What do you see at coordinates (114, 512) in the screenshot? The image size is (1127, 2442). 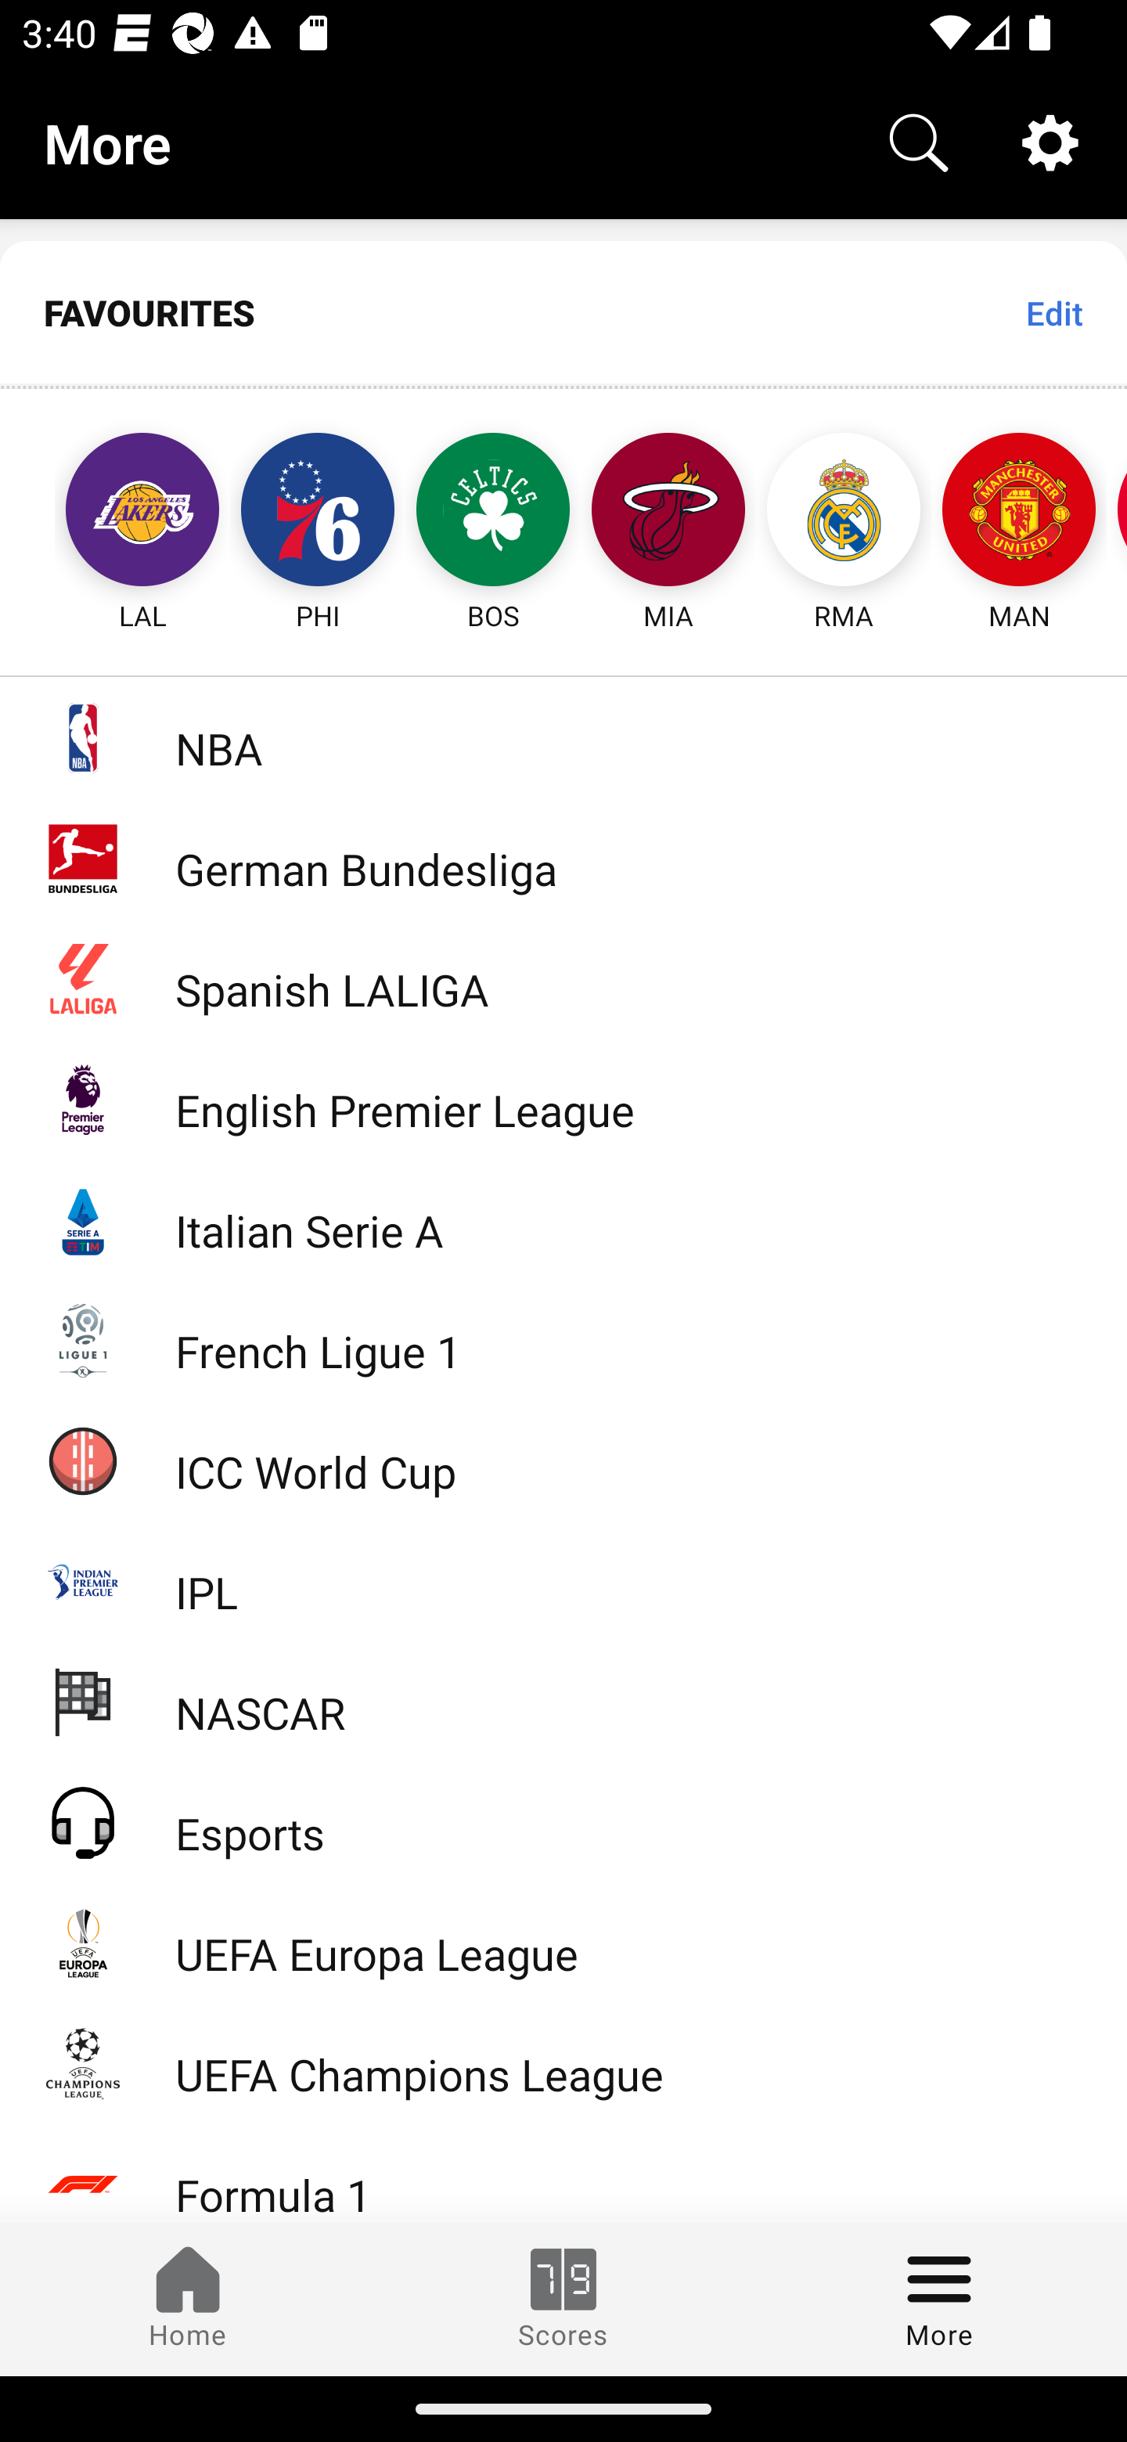 I see `LAL Los Angeles Lakers` at bounding box center [114, 512].